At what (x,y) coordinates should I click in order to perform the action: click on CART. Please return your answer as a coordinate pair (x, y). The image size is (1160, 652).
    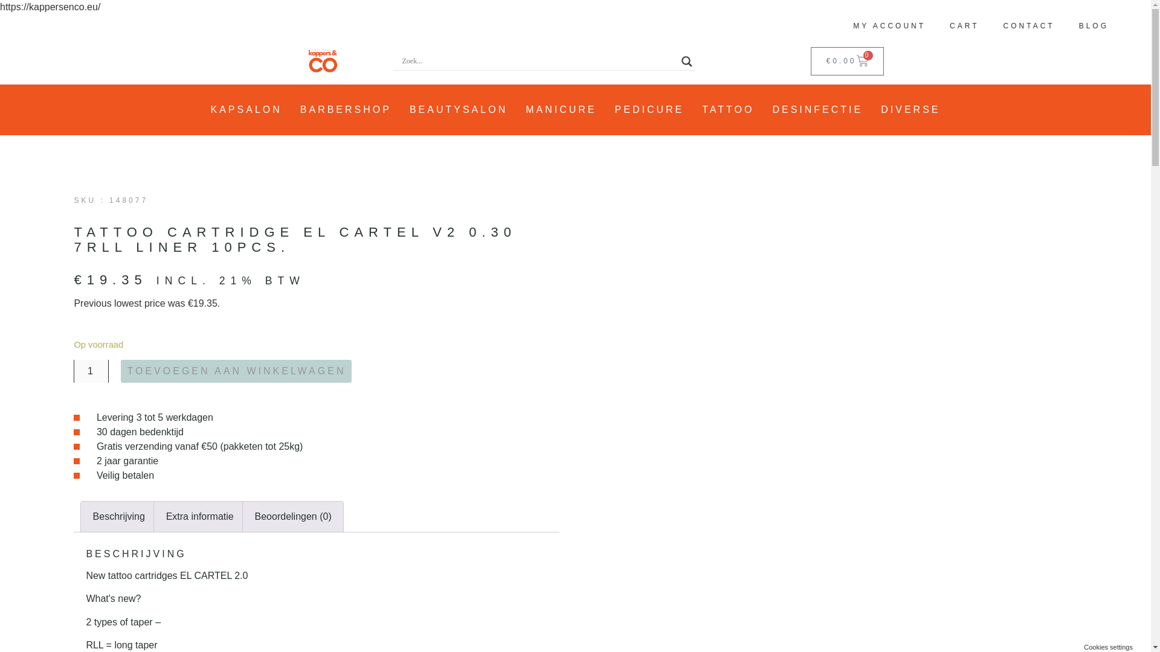
    Looking at the image, I should click on (964, 25).